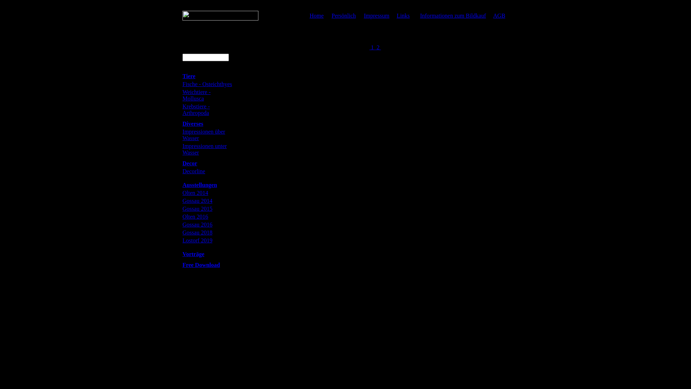 The width and height of the screenshot is (691, 389). What do you see at coordinates (435, 128) in the screenshot?
I see `Vorschau` at bounding box center [435, 128].